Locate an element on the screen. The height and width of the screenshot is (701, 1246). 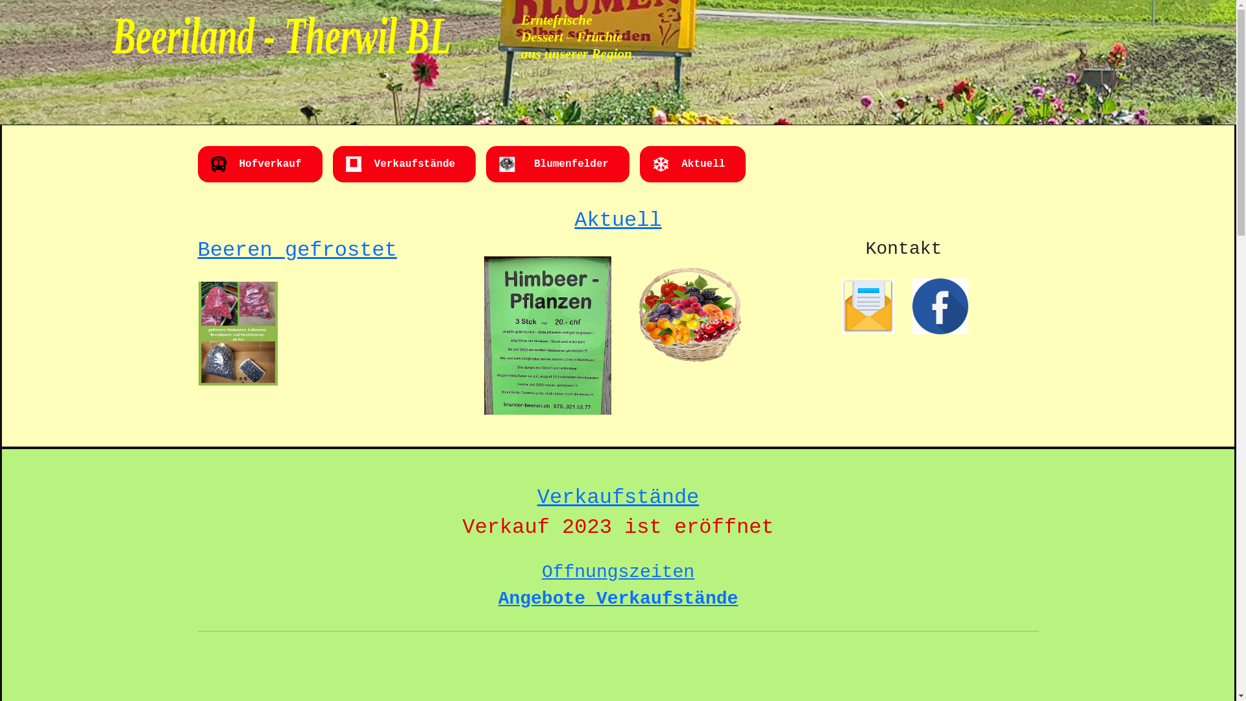
Homepage Beeriland-Therwil is located at coordinates (337, 32).